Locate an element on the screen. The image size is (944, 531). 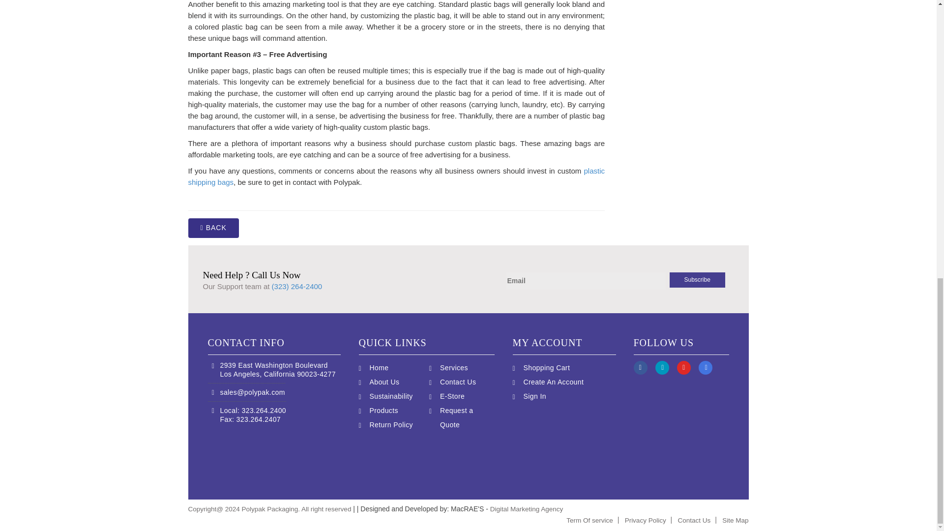
facebook is located at coordinates (644, 367).